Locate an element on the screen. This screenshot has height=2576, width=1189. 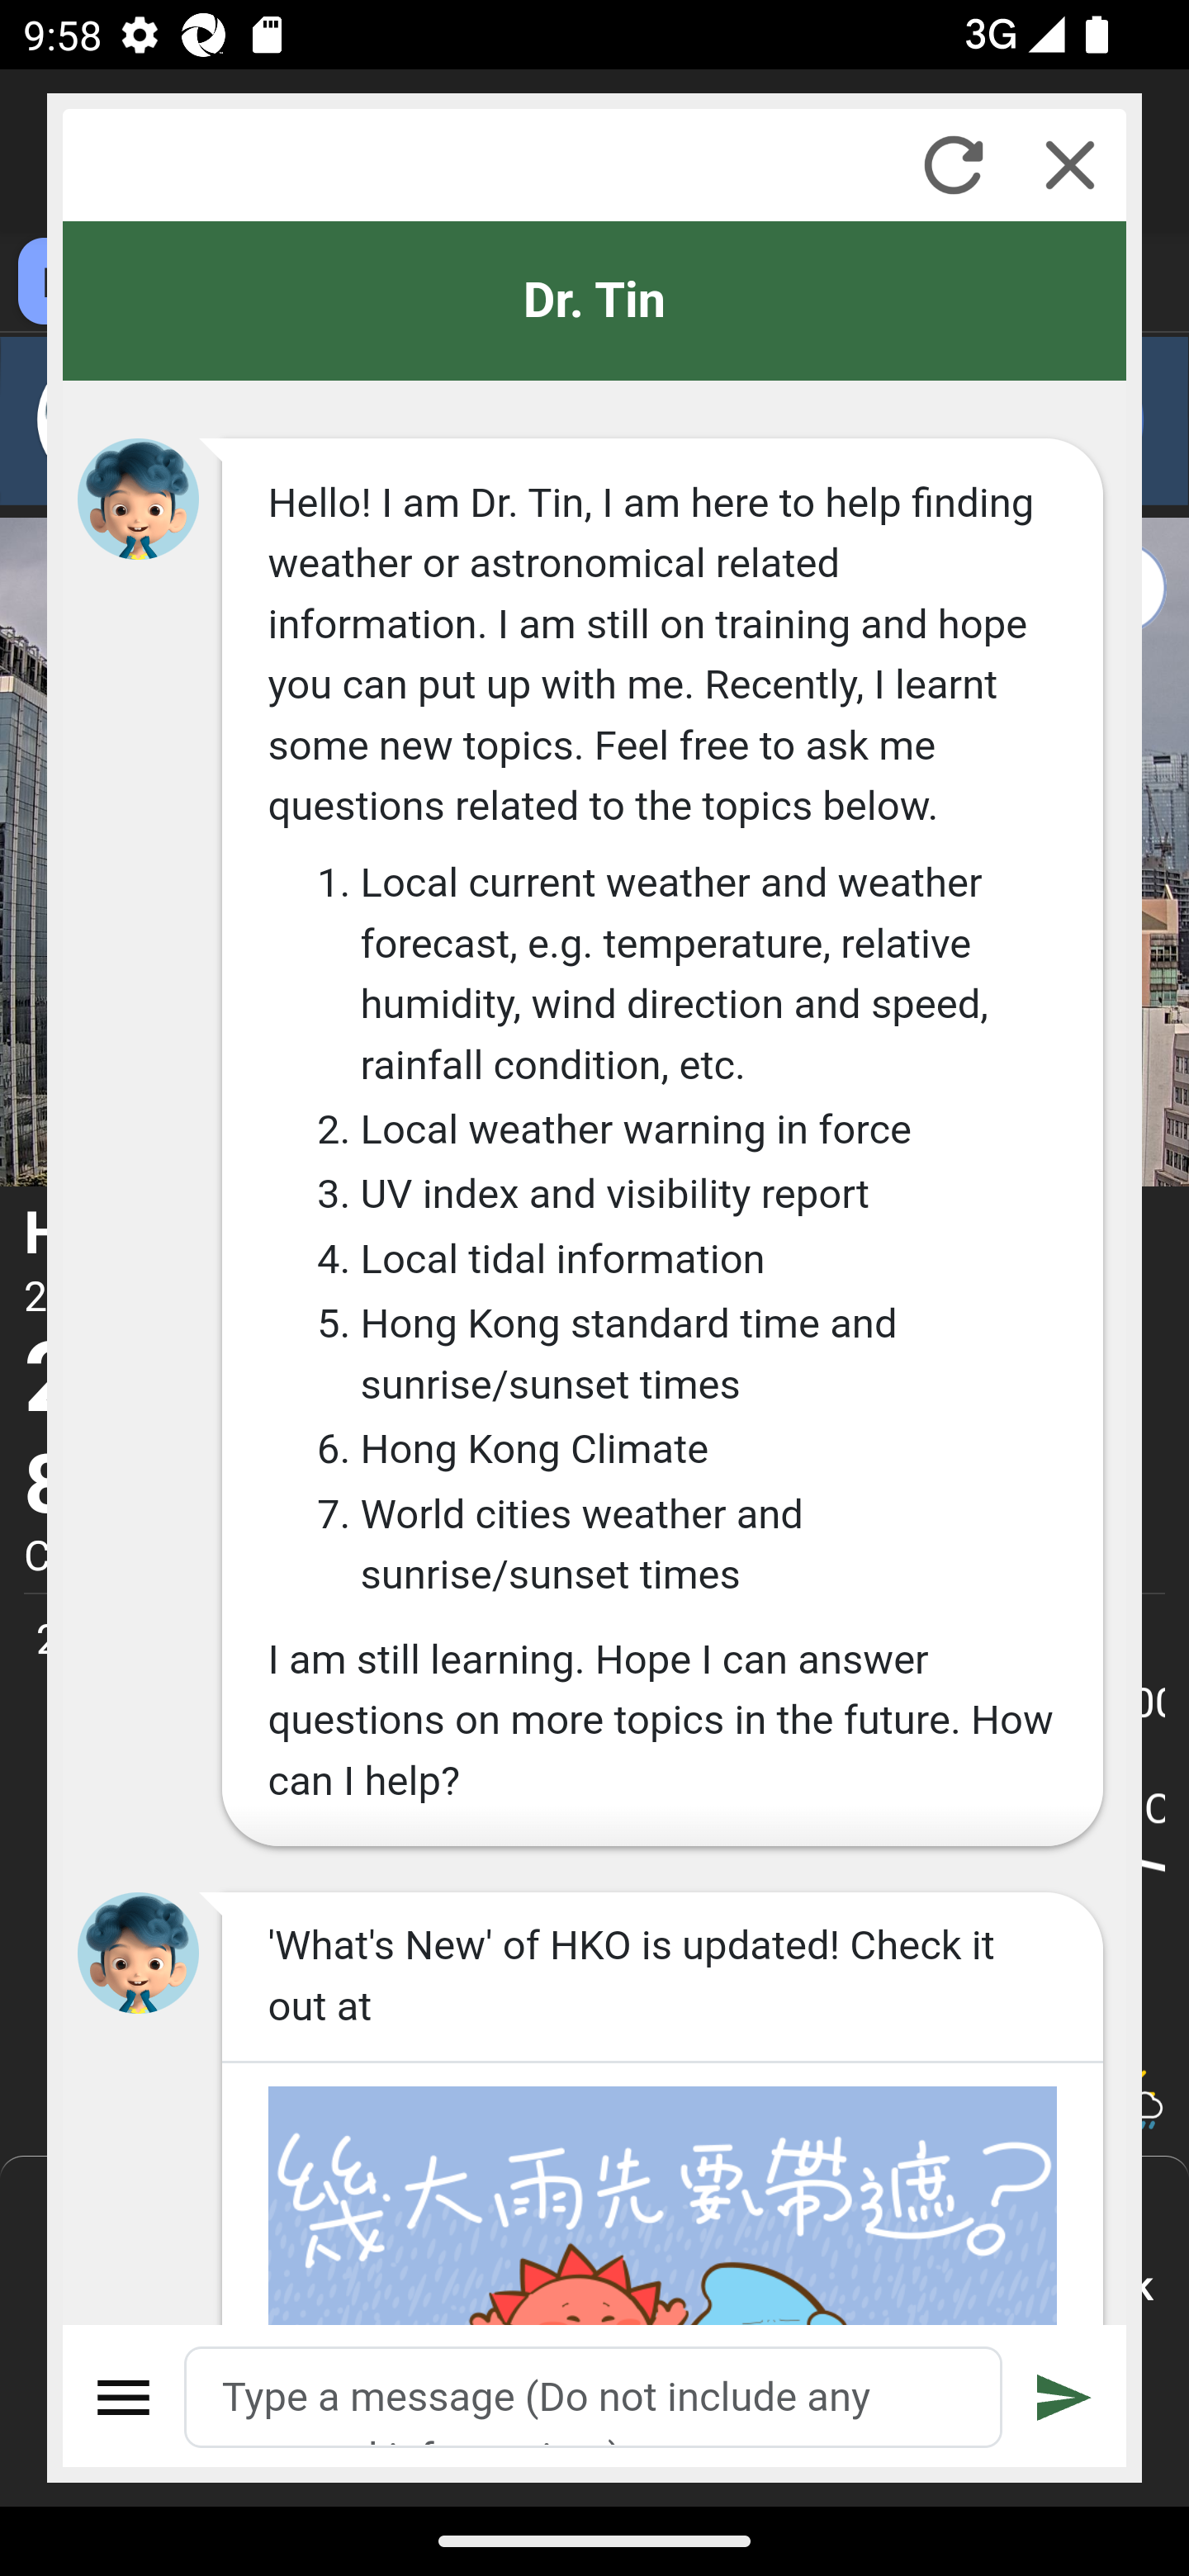
Submit is located at coordinates (1064, 2397).